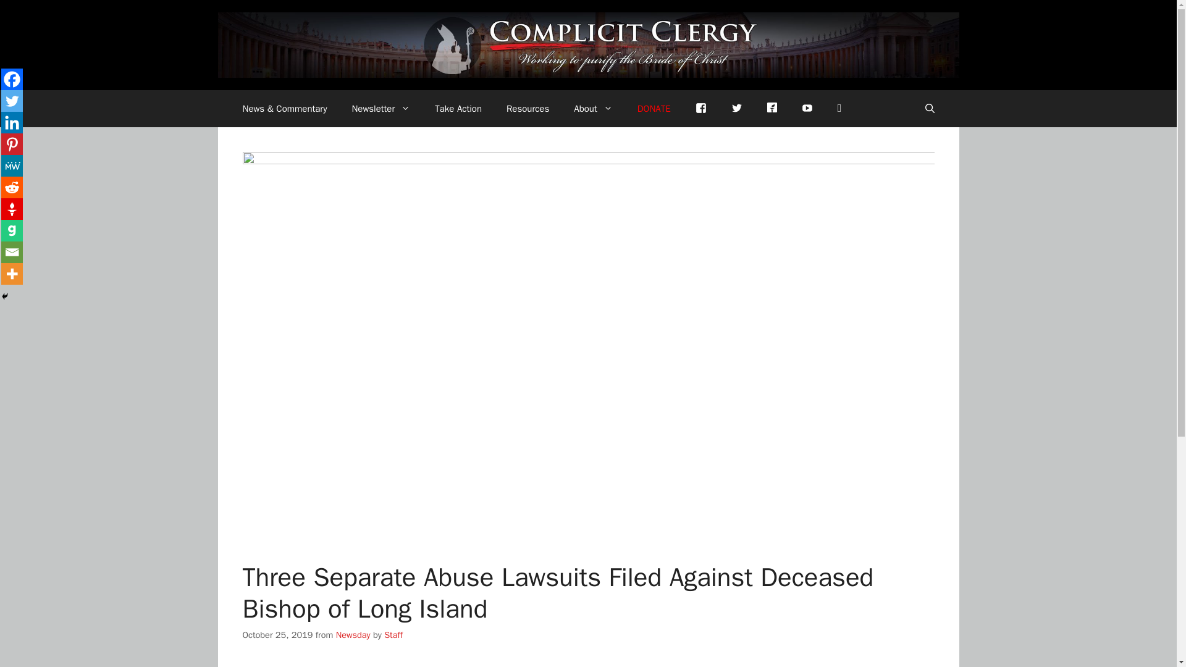 The width and height of the screenshot is (1186, 667). I want to click on Facebook, so click(700, 109).